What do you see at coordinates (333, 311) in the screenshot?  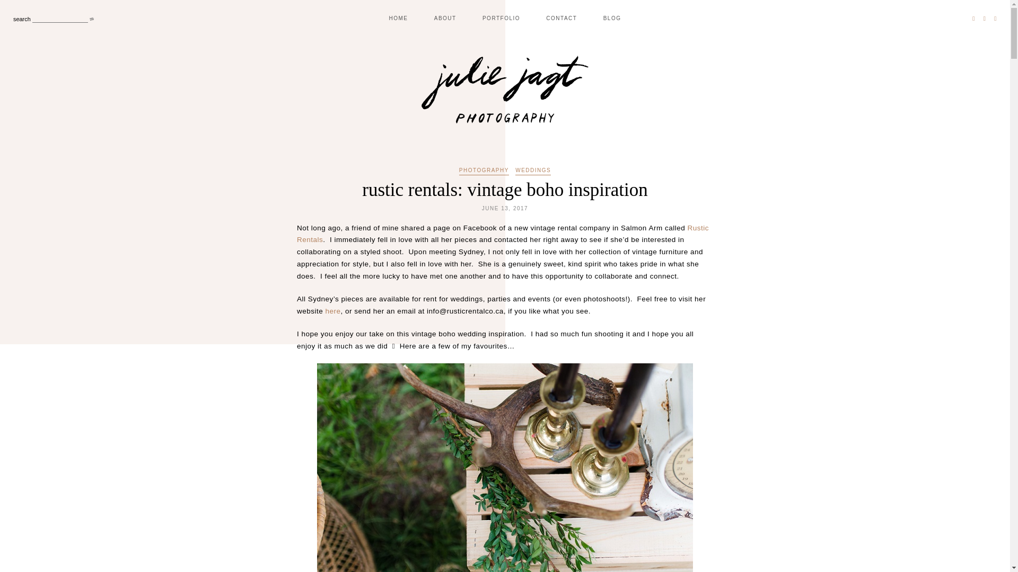 I see `here` at bounding box center [333, 311].